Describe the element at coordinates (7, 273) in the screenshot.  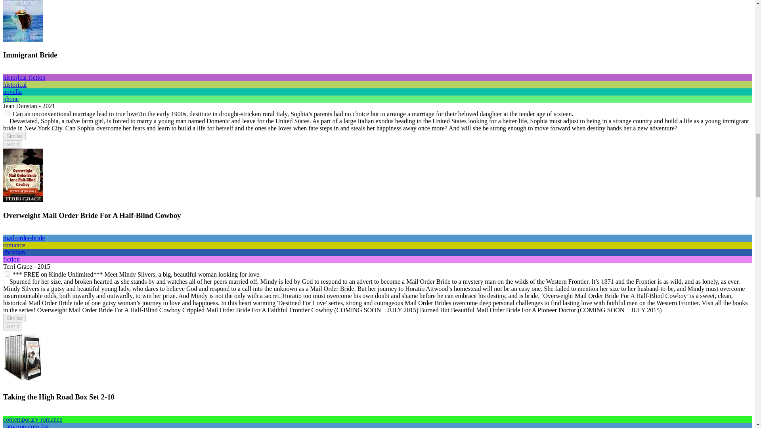
I see `on` at that location.